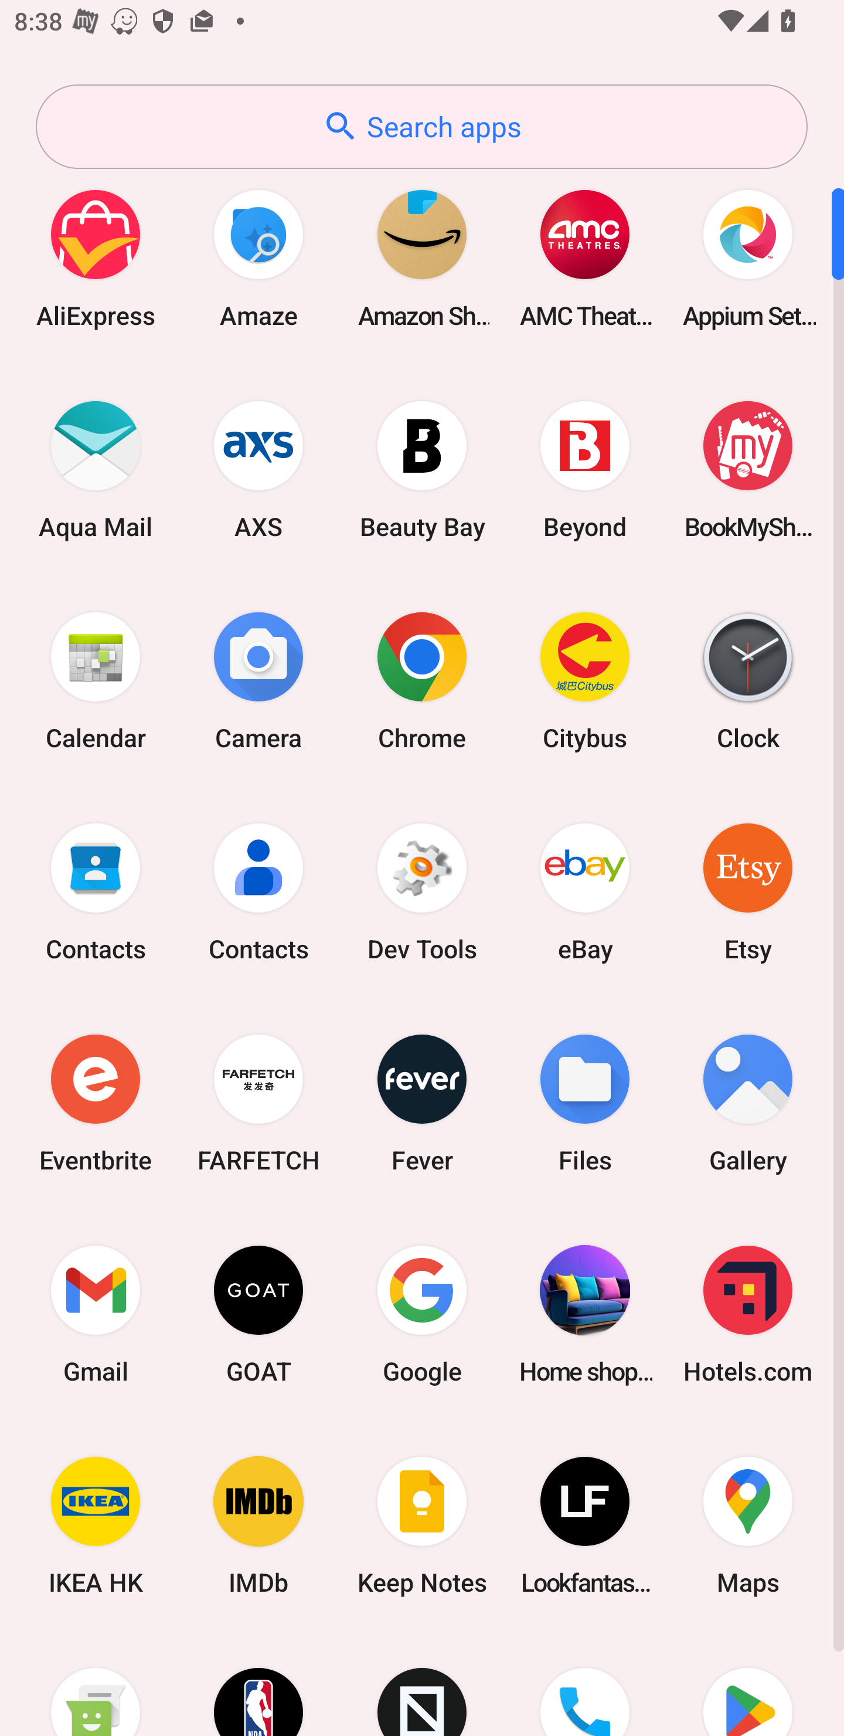 The width and height of the screenshot is (844, 1736). What do you see at coordinates (585, 680) in the screenshot?
I see `Citybus` at bounding box center [585, 680].